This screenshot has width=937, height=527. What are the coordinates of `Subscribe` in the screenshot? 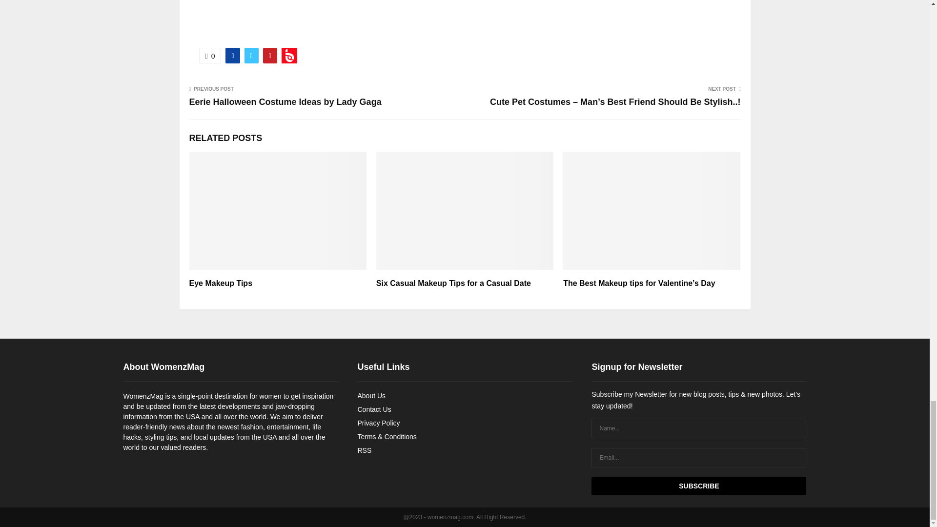 It's located at (698, 486).